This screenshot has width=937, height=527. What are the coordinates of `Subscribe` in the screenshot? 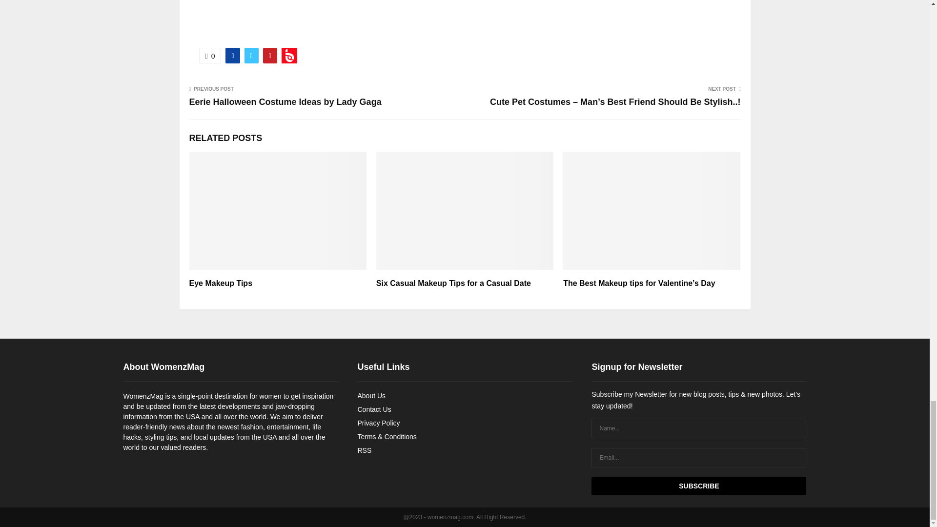 It's located at (698, 486).